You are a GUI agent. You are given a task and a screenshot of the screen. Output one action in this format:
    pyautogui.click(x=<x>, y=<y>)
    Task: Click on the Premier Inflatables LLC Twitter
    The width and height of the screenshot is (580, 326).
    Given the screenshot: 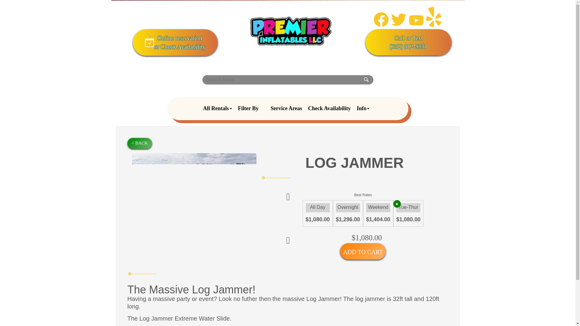 What is the action you would take?
    pyautogui.click(x=175, y=42)
    